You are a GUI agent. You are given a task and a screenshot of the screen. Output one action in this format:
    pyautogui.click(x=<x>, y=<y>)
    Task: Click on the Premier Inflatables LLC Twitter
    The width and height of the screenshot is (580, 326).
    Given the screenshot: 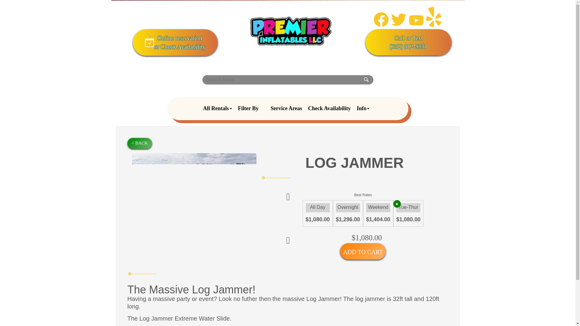 What is the action you would take?
    pyautogui.click(x=175, y=42)
    